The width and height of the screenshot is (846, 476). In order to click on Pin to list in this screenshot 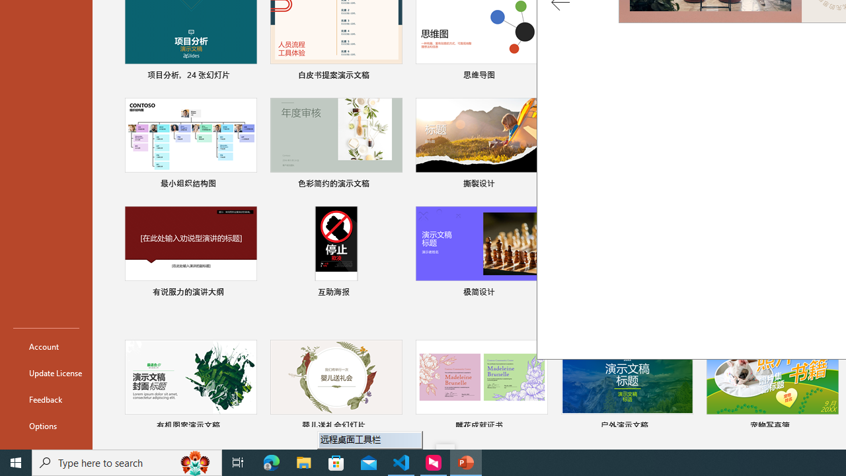, I will do `click(829, 427)`.